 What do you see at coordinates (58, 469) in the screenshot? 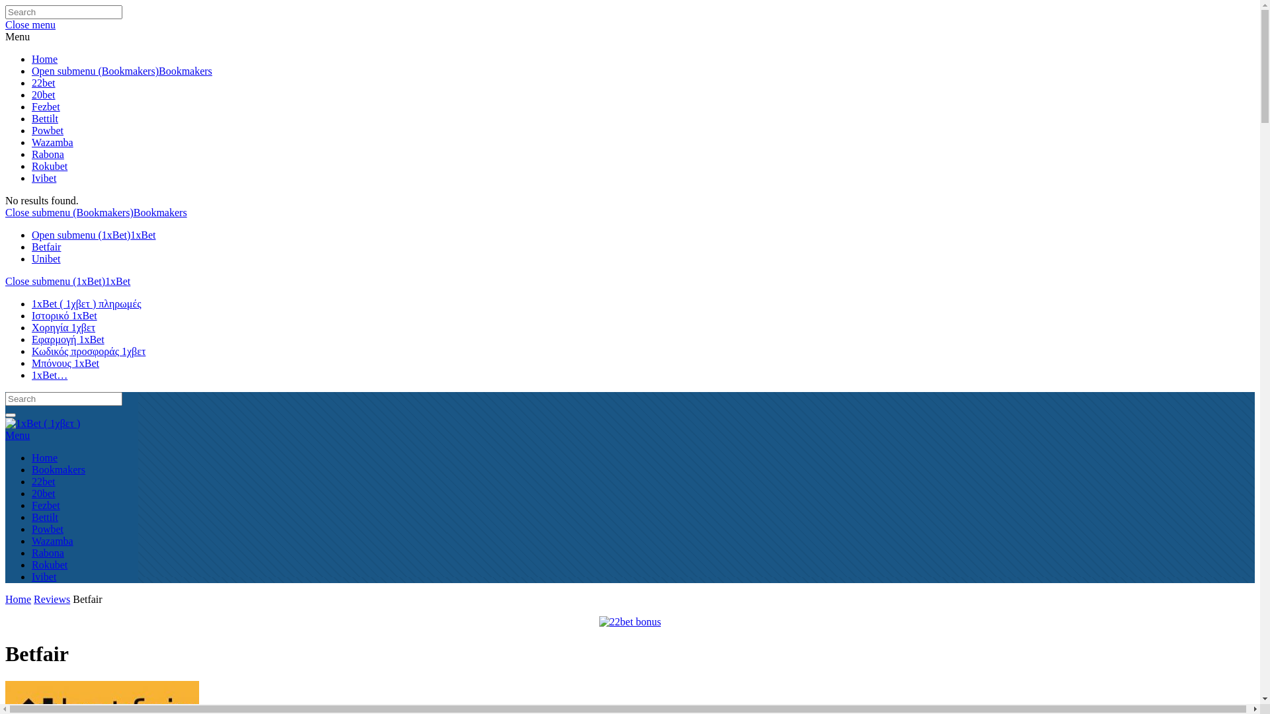
I see `Bookmakers` at bounding box center [58, 469].